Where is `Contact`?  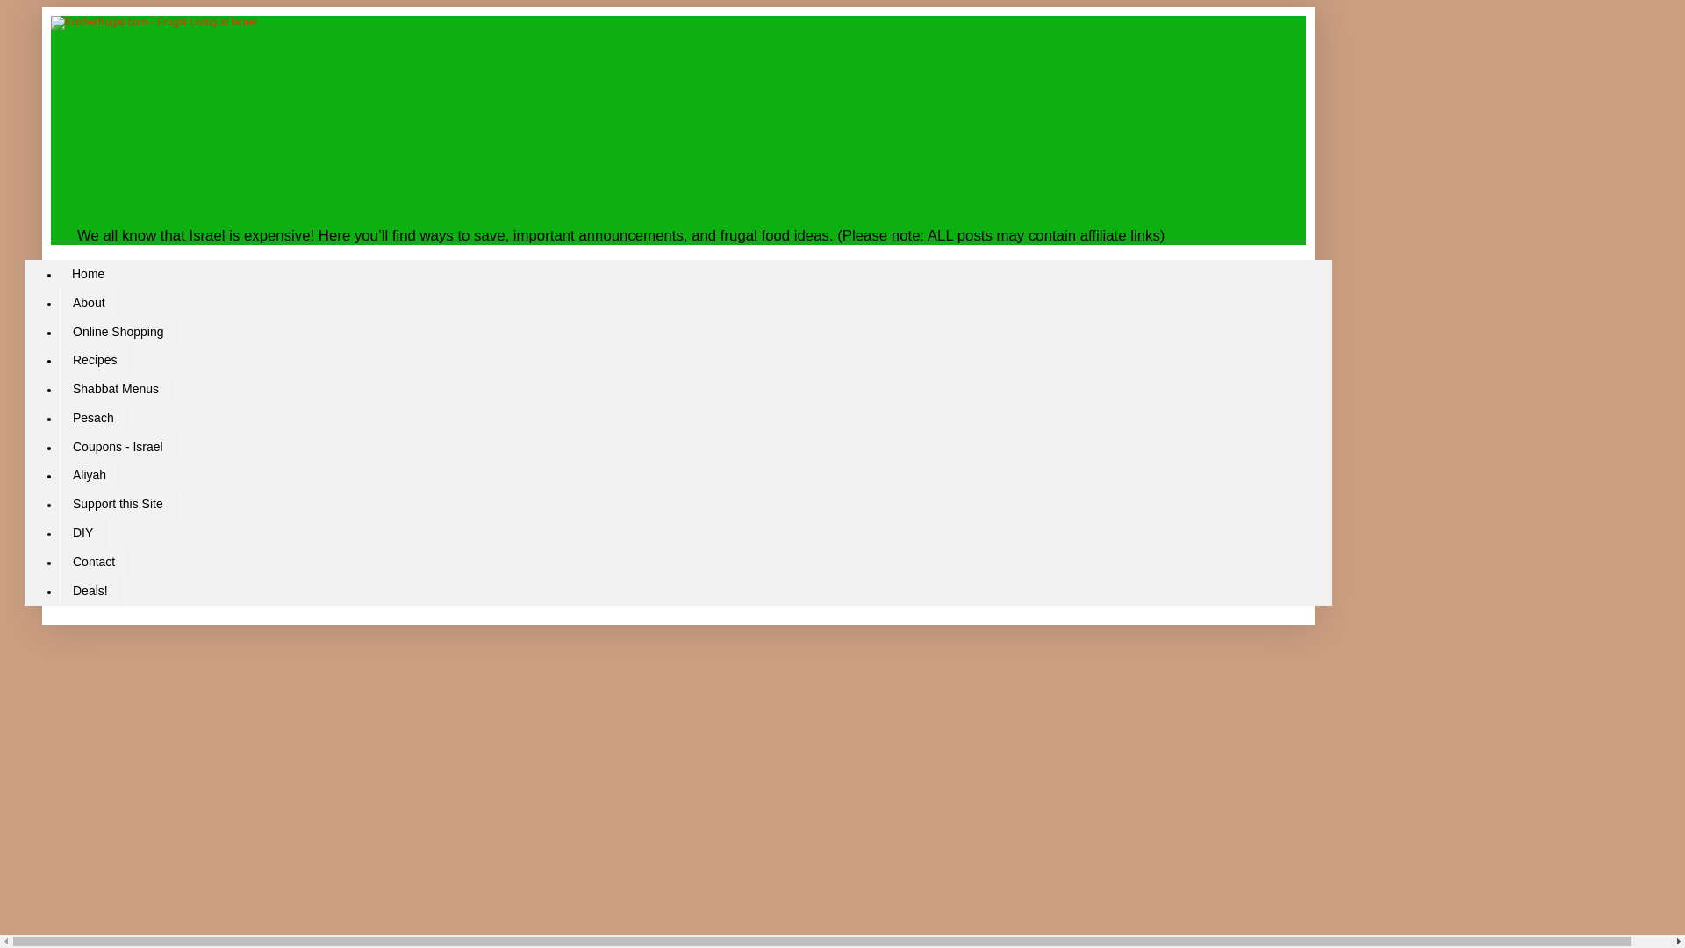
Contact is located at coordinates (93, 561).